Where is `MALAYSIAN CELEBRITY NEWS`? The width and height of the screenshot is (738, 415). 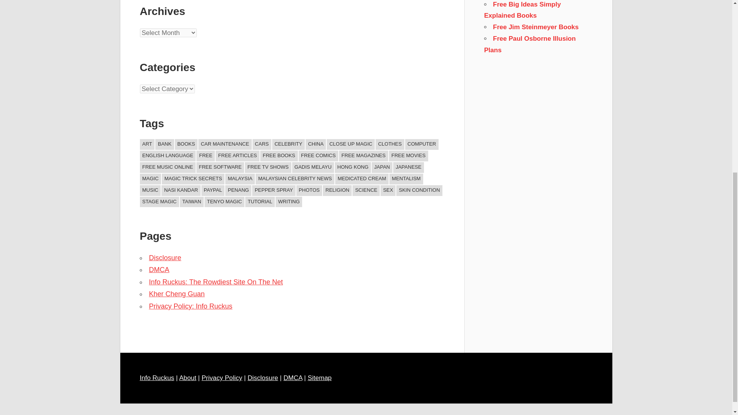
MALAYSIAN CELEBRITY NEWS is located at coordinates (294, 179).